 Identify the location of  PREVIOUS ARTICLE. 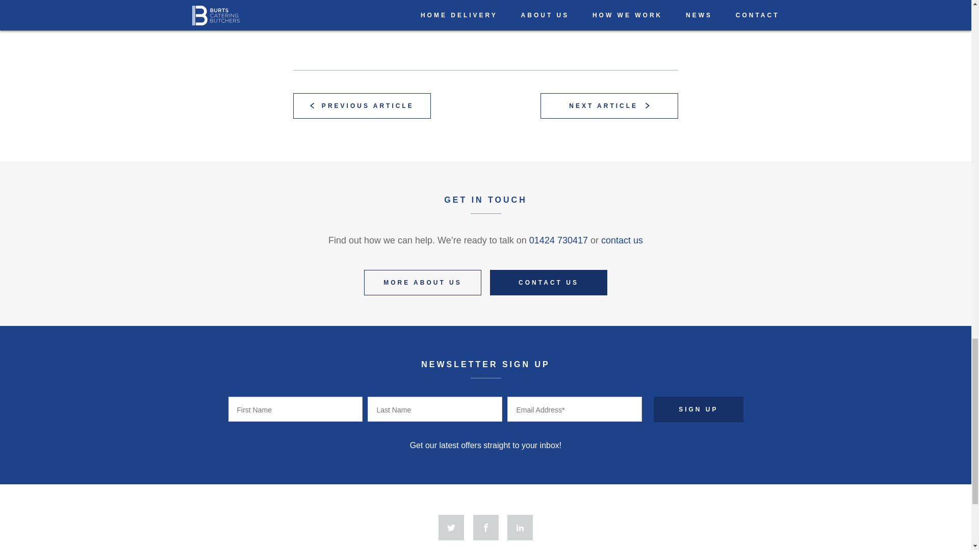
(362, 106).